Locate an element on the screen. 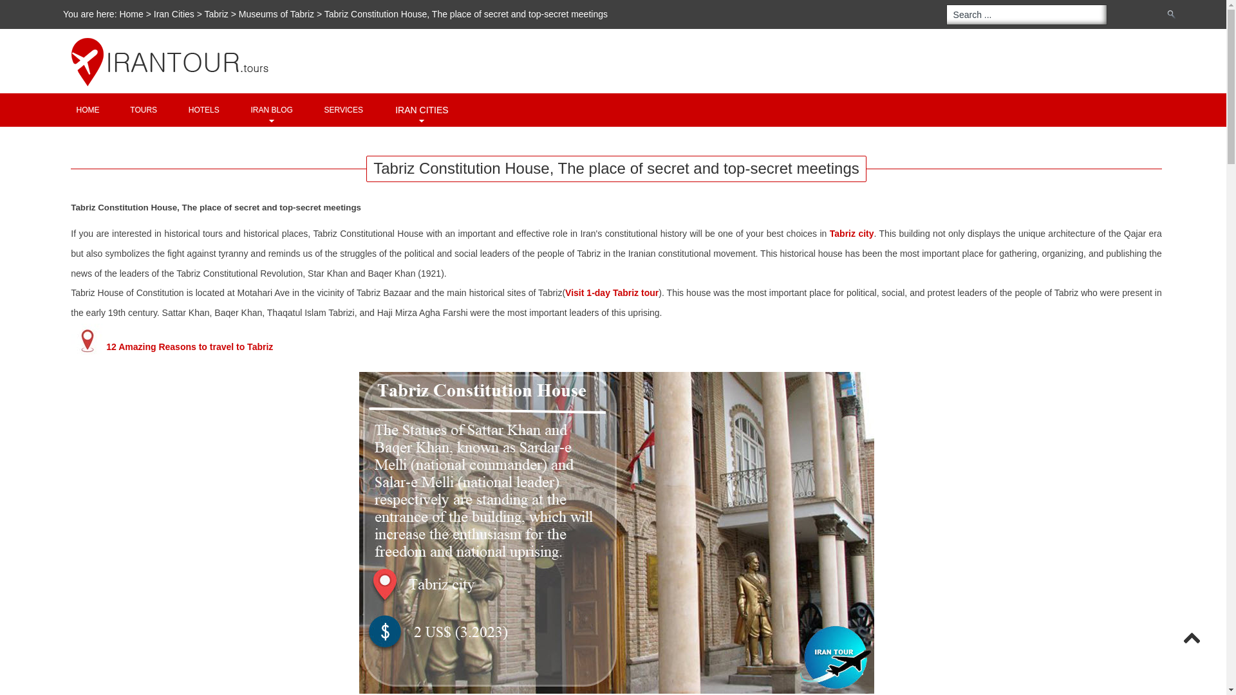 Image resolution: width=1236 pixels, height=695 pixels. Museums of Tabriz is located at coordinates (276, 14).